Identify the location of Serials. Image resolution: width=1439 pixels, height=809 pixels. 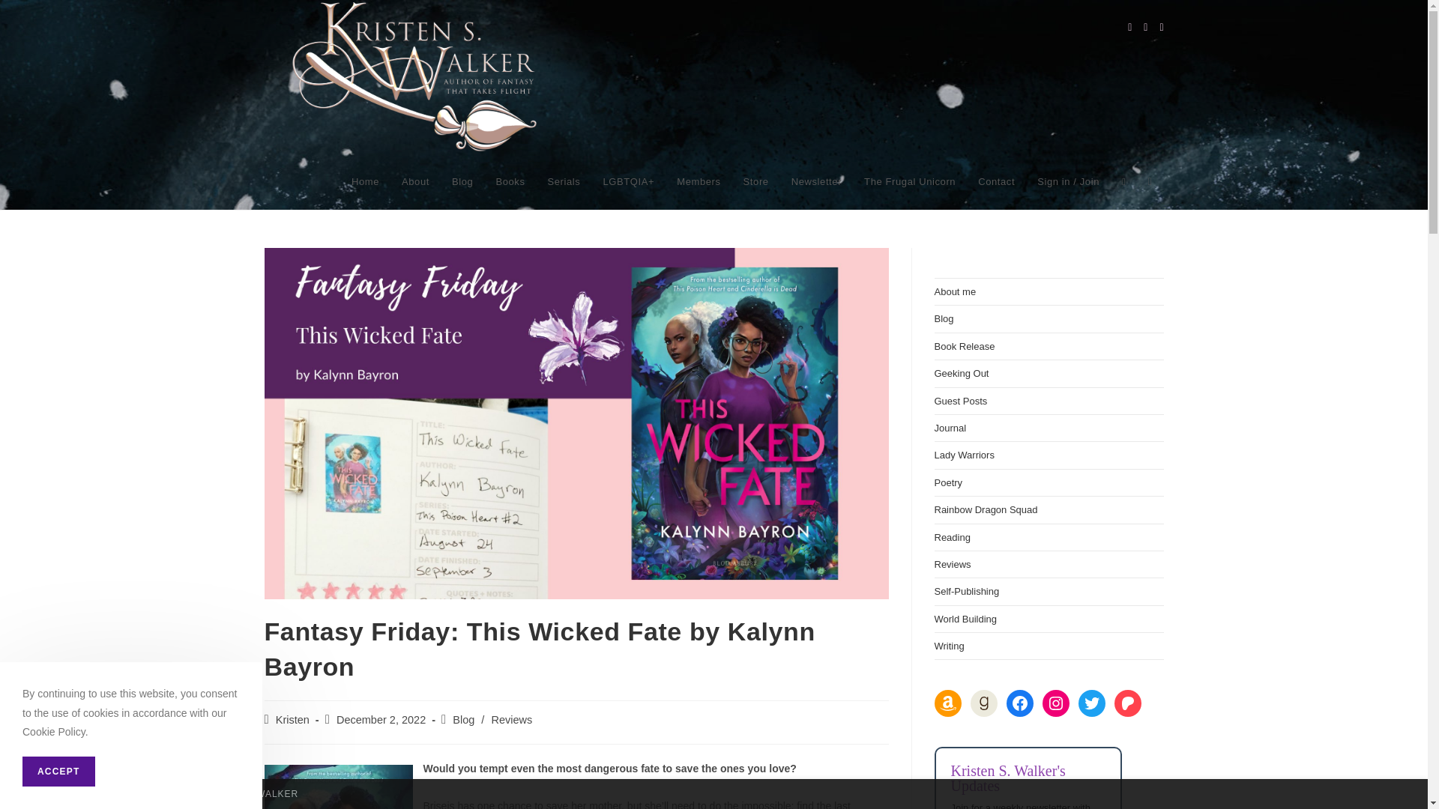
(564, 181).